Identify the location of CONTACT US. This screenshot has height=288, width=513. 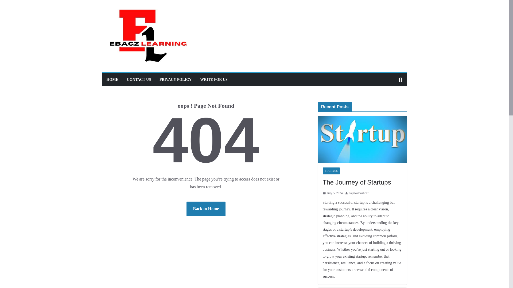
(139, 80).